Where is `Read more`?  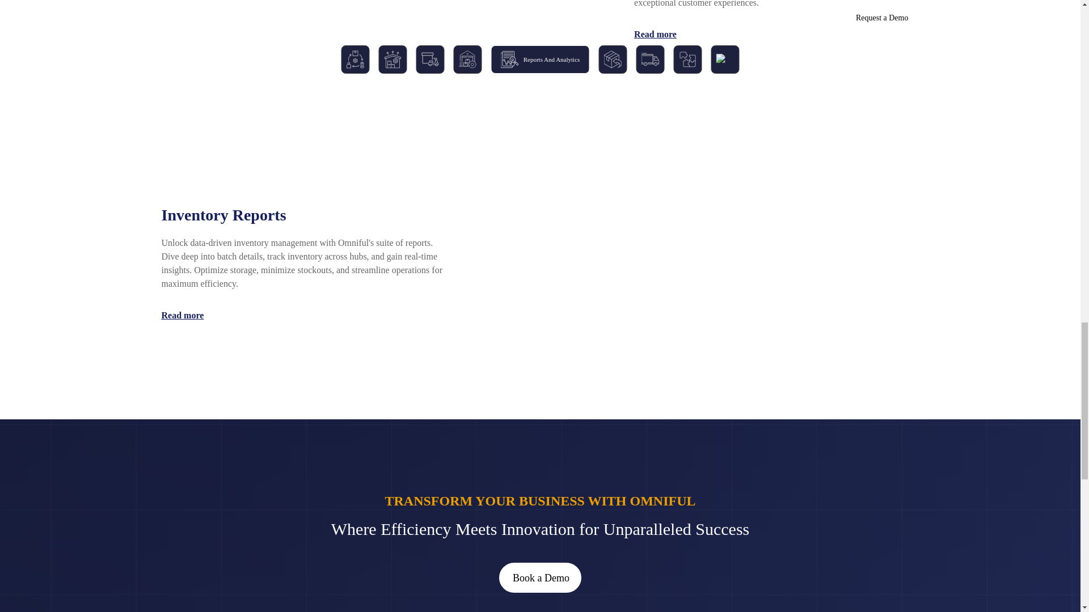 Read more is located at coordinates (655, 34).